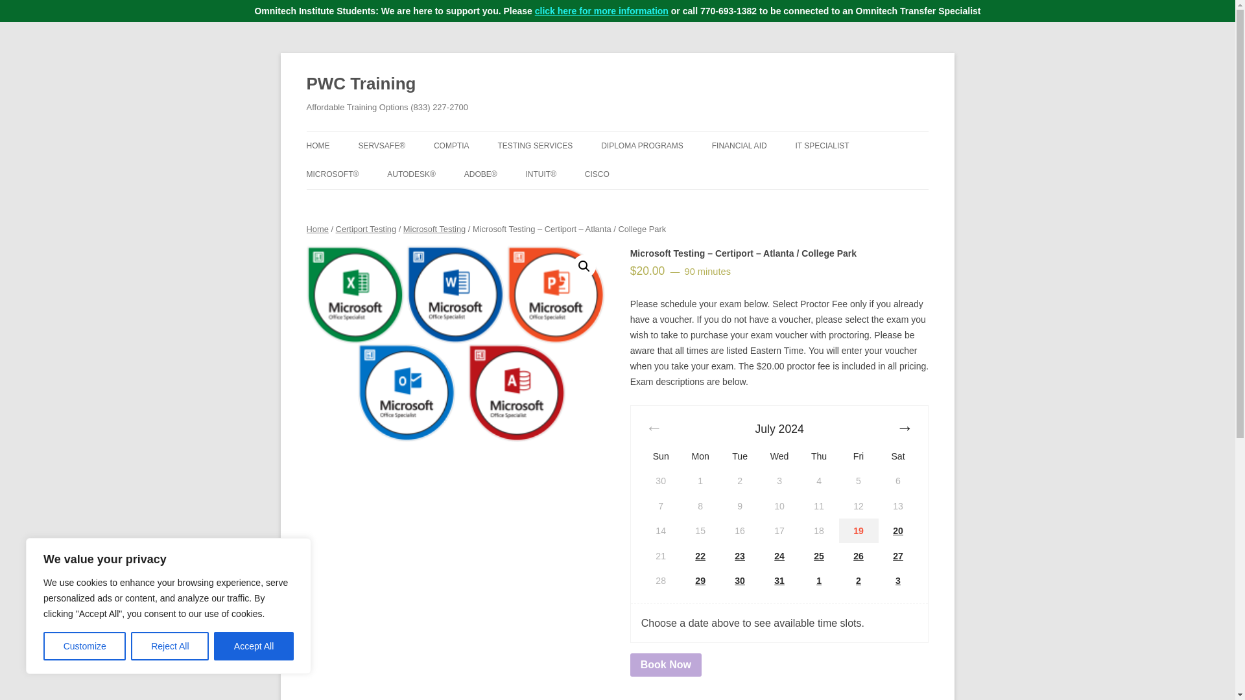 Image resolution: width=1245 pixels, height=700 pixels. What do you see at coordinates (170, 646) in the screenshot?
I see `Reject All` at bounding box center [170, 646].